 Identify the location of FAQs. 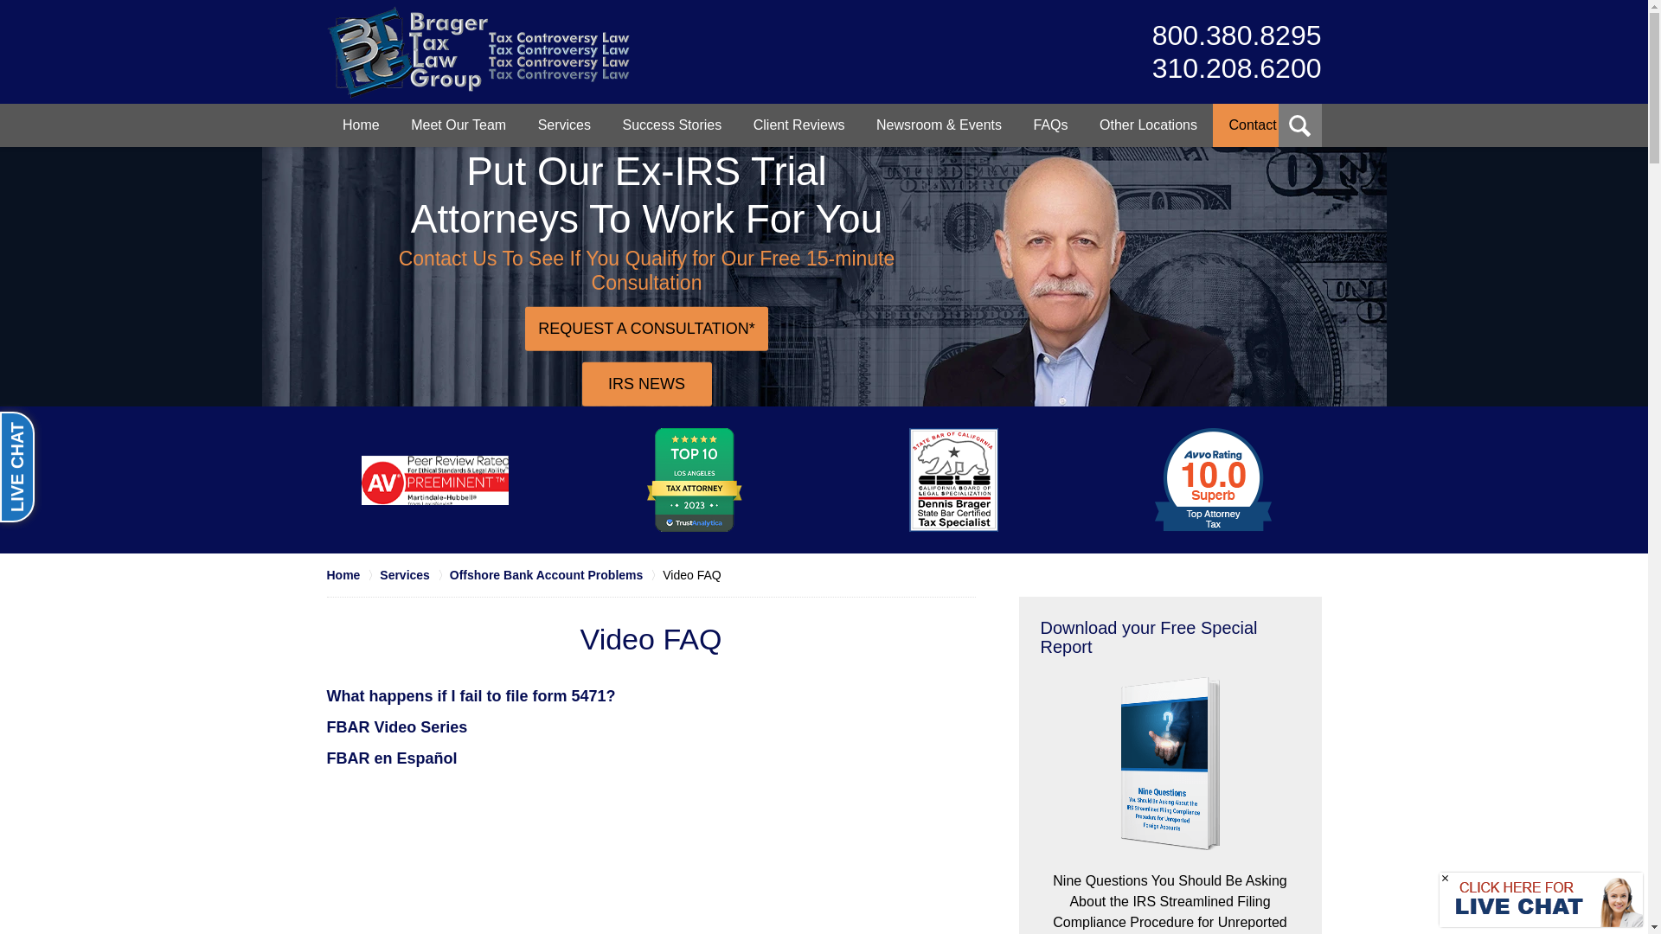
(563, 125).